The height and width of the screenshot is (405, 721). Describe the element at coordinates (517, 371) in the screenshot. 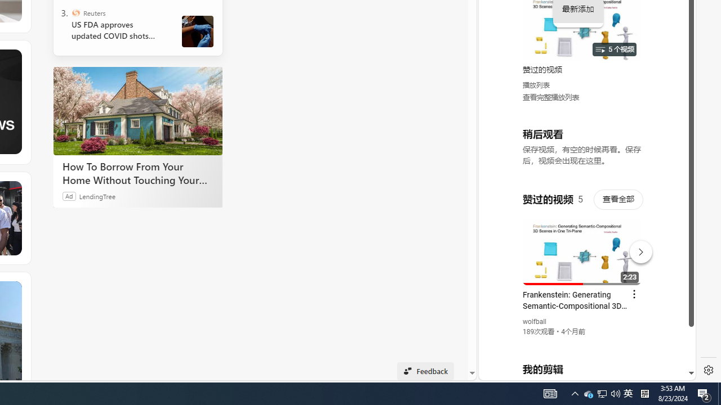

I see `US[ju]` at that location.